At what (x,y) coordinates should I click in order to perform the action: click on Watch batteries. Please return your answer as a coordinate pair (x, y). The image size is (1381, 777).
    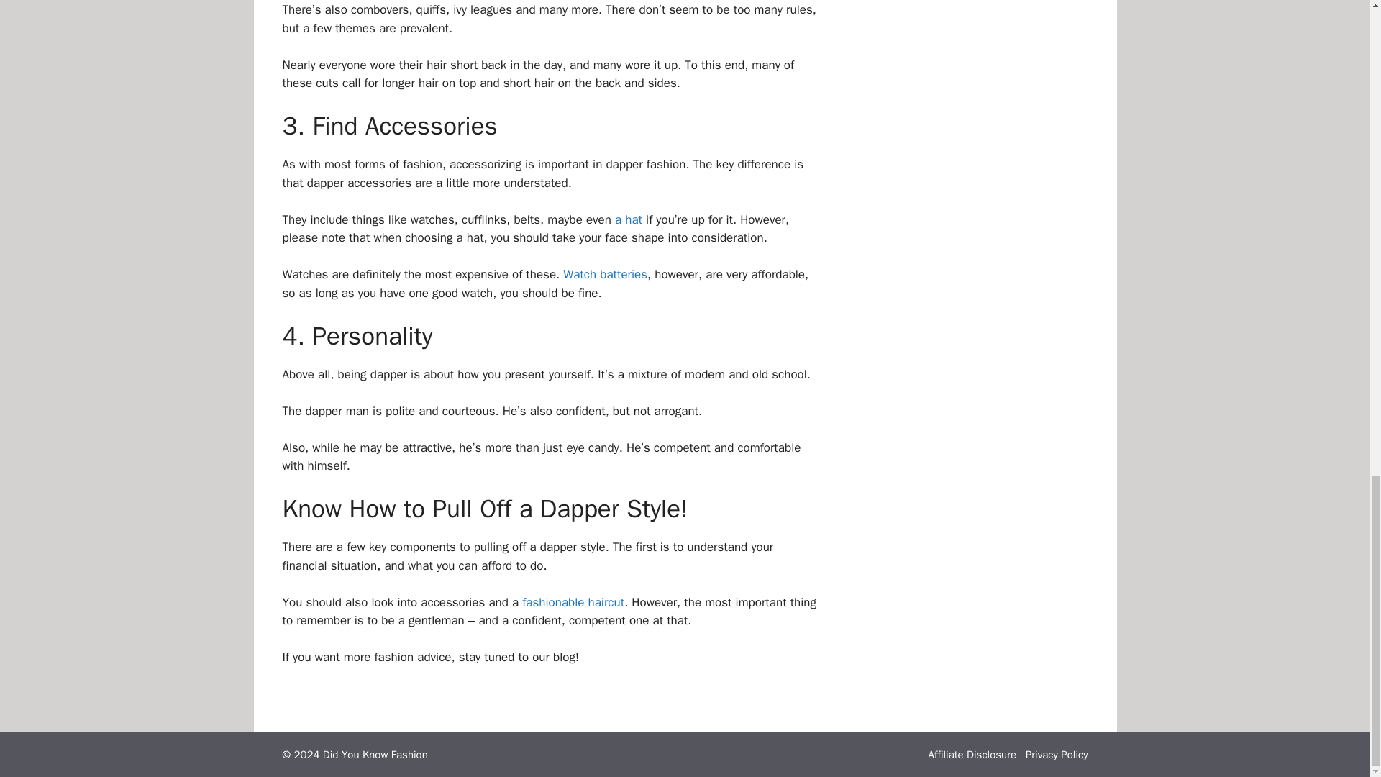
    Looking at the image, I should click on (606, 275).